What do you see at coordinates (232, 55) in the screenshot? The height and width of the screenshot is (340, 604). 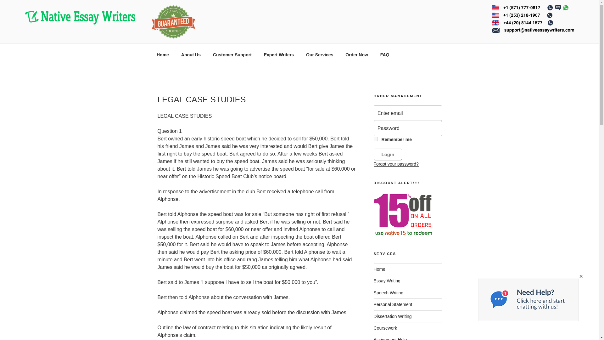 I see `Customer Support` at bounding box center [232, 55].